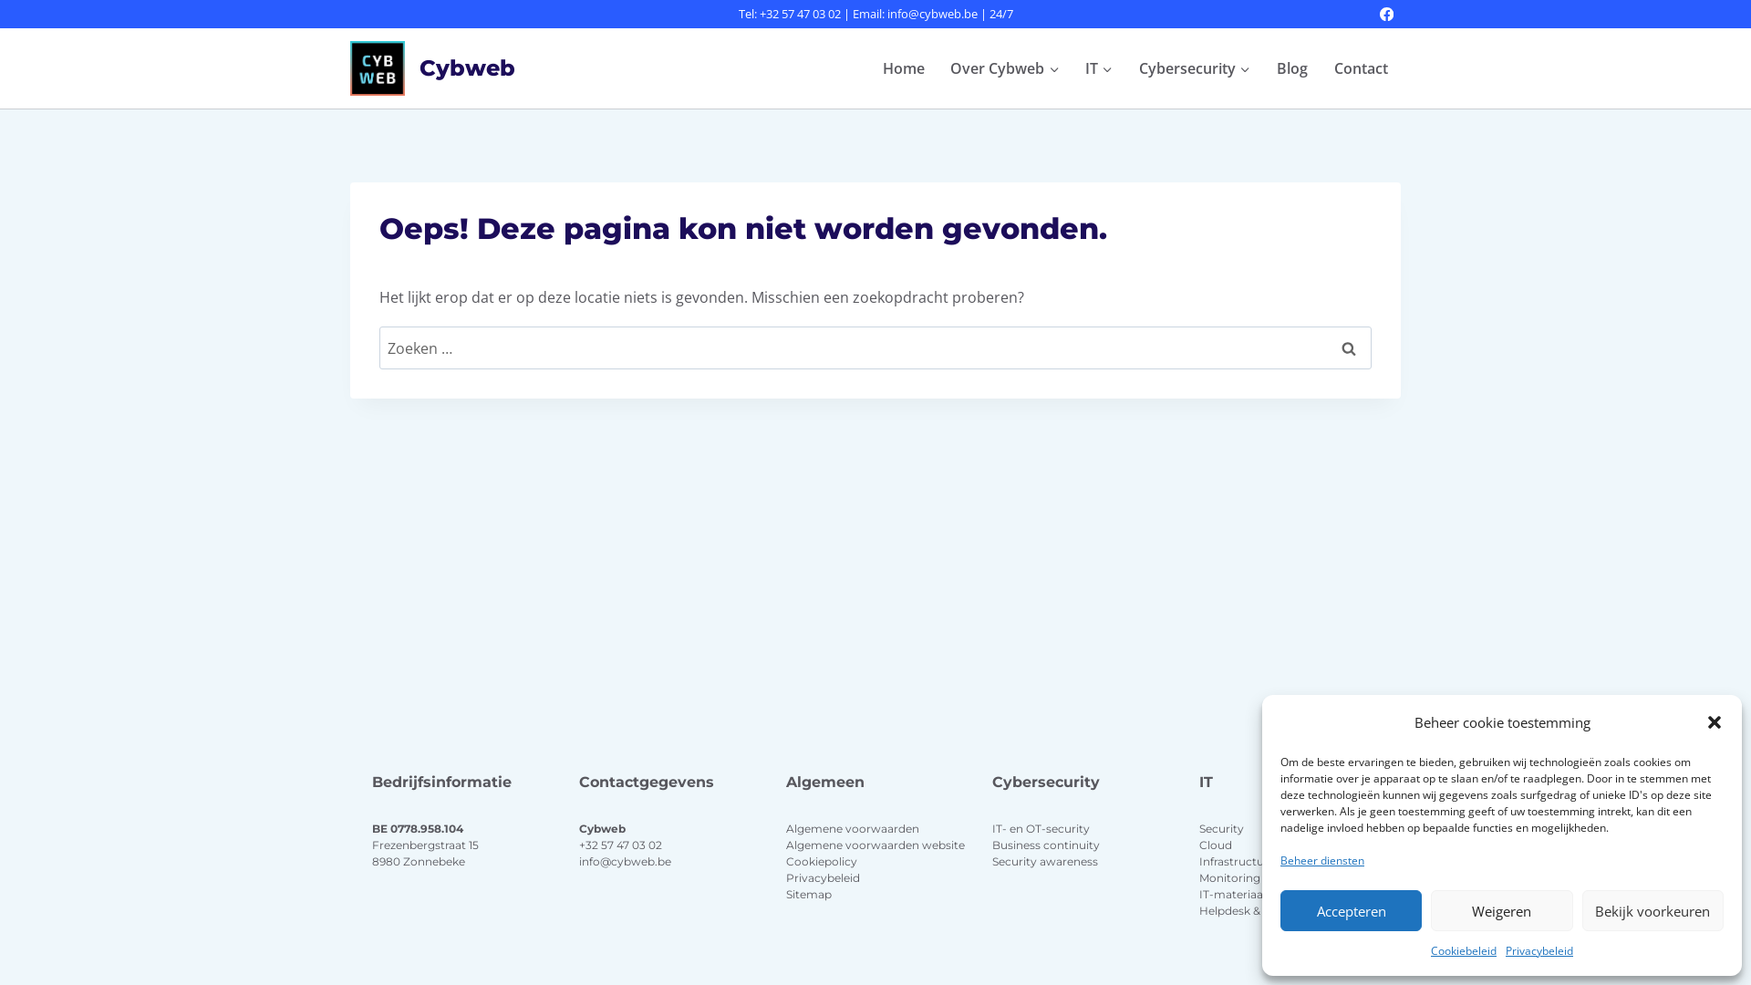 Image resolution: width=1751 pixels, height=985 pixels. I want to click on Weigeren, so click(1501, 910).